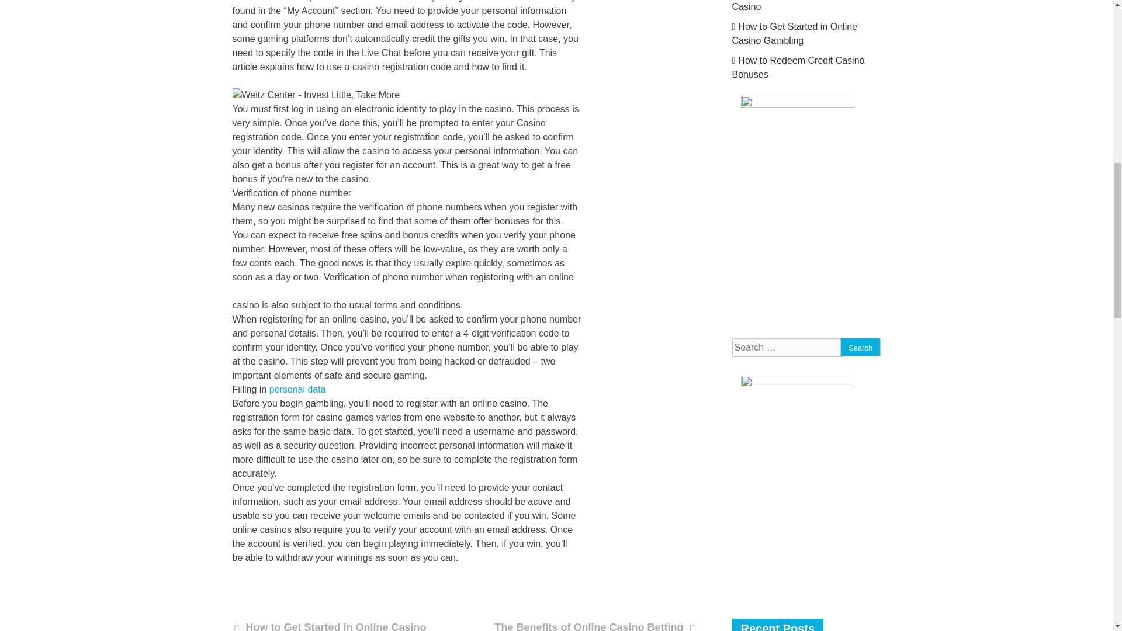 Image resolution: width=1122 pixels, height=631 pixels. I want to click on The Benefits of Online Casino Betting, so click(591, 625).